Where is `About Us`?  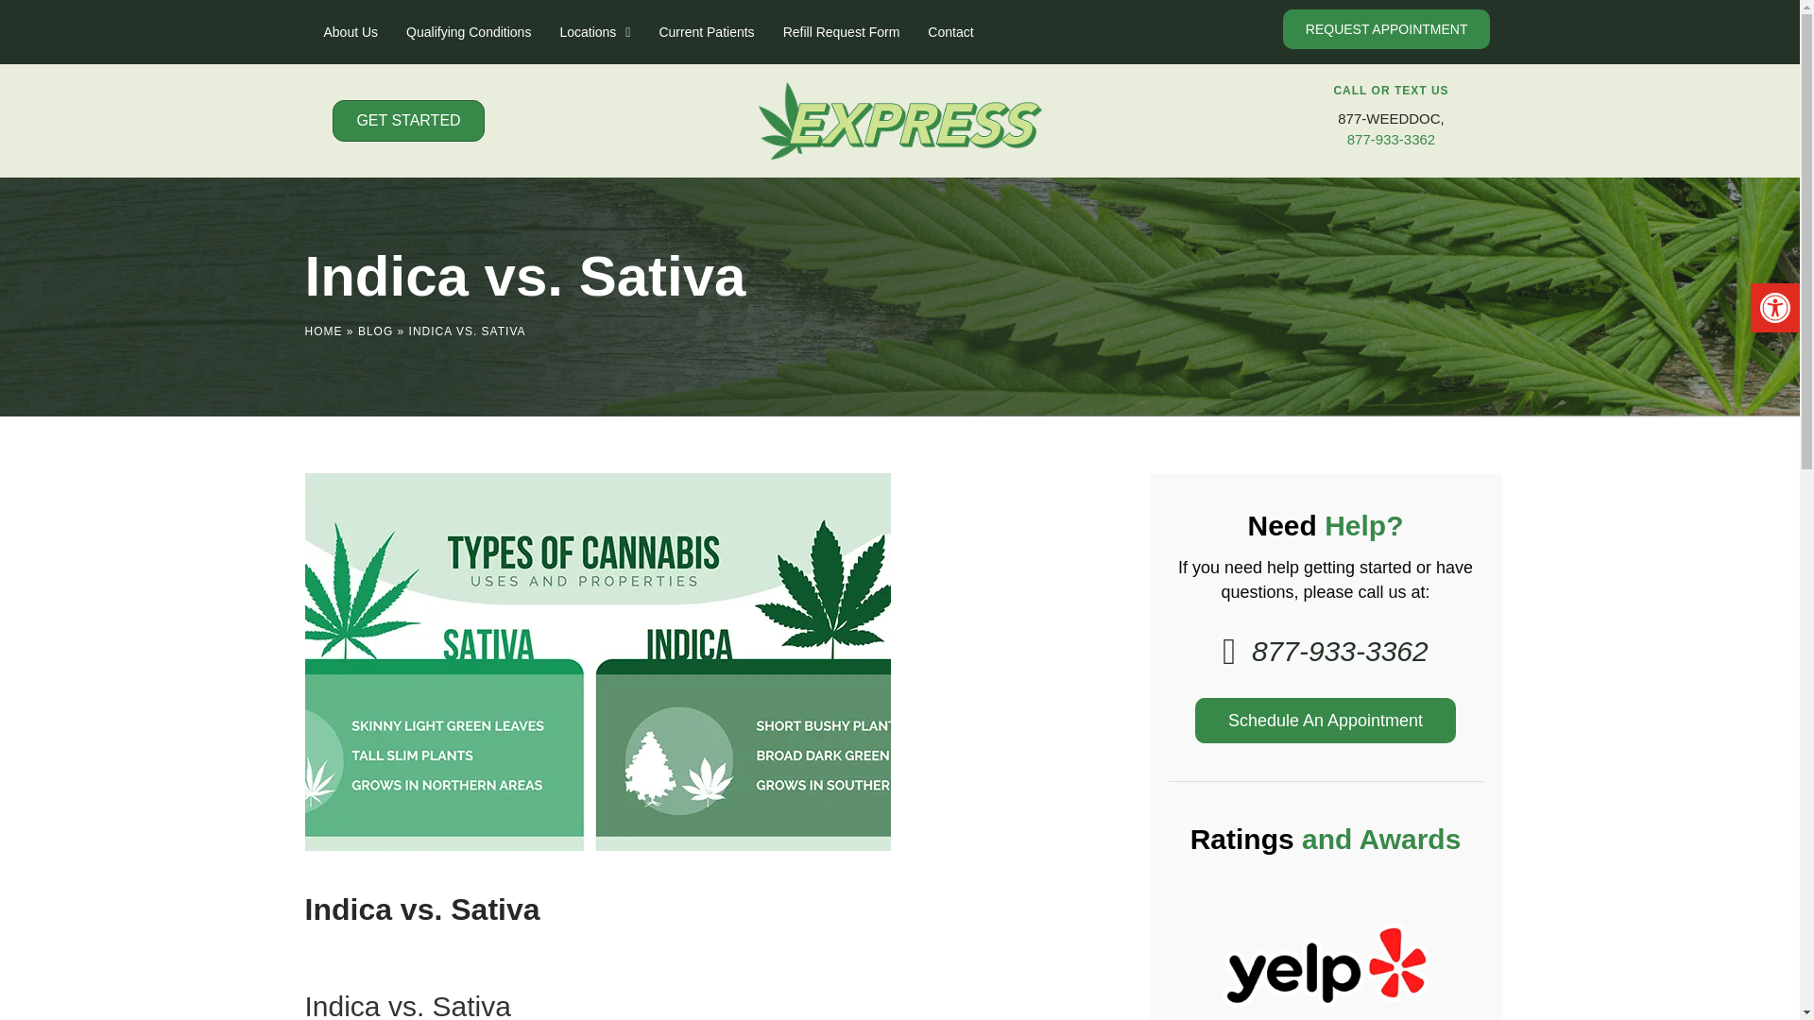 About Us is located at coordinates (350, 32).